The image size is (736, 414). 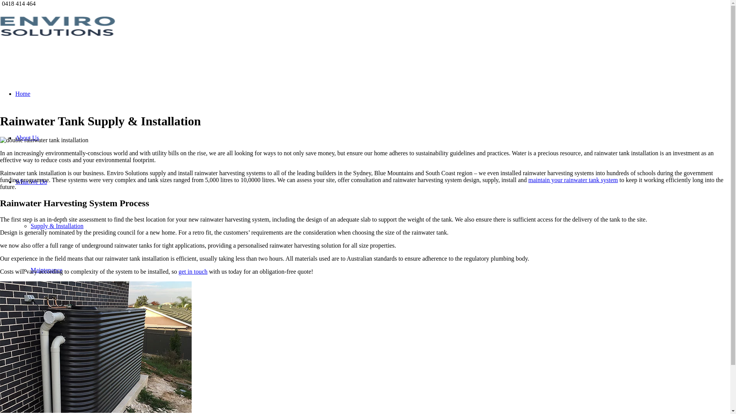 I want to click on maintain your rainwater tank system, so click(x=573, y=180).